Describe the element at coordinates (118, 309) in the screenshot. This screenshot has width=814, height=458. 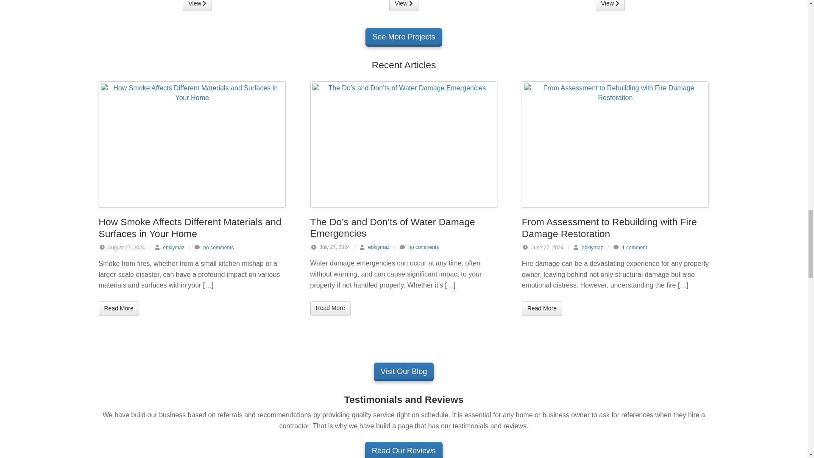
I see `Read More` at that location.